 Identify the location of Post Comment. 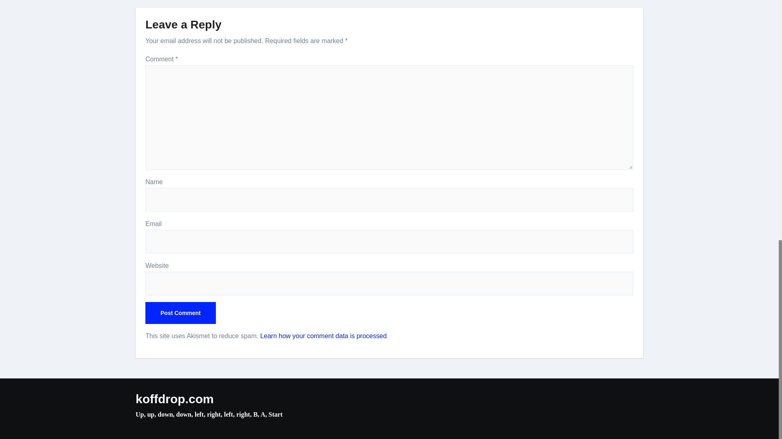
(180, 313).